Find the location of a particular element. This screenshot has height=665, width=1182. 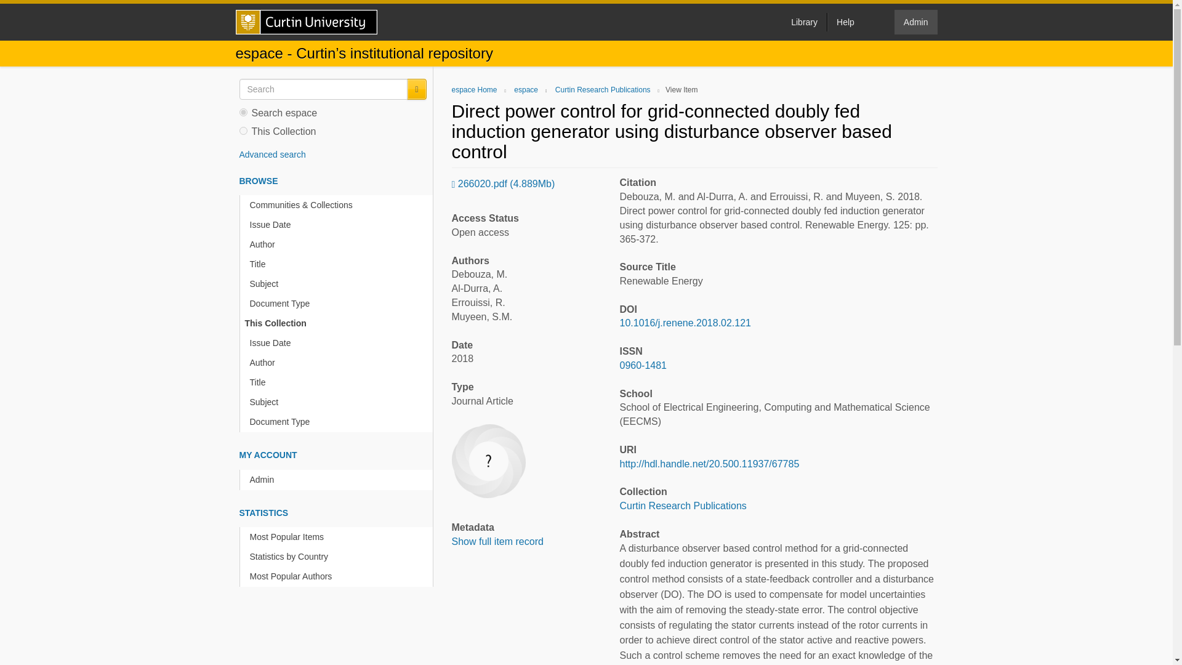

Subject is located at coordinates (339, 402).